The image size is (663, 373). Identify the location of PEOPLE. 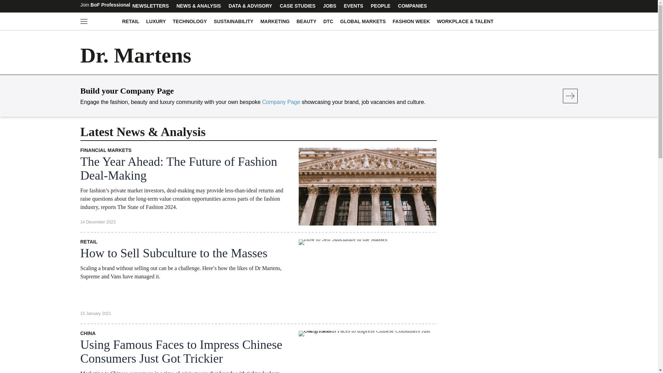
(381, 6).